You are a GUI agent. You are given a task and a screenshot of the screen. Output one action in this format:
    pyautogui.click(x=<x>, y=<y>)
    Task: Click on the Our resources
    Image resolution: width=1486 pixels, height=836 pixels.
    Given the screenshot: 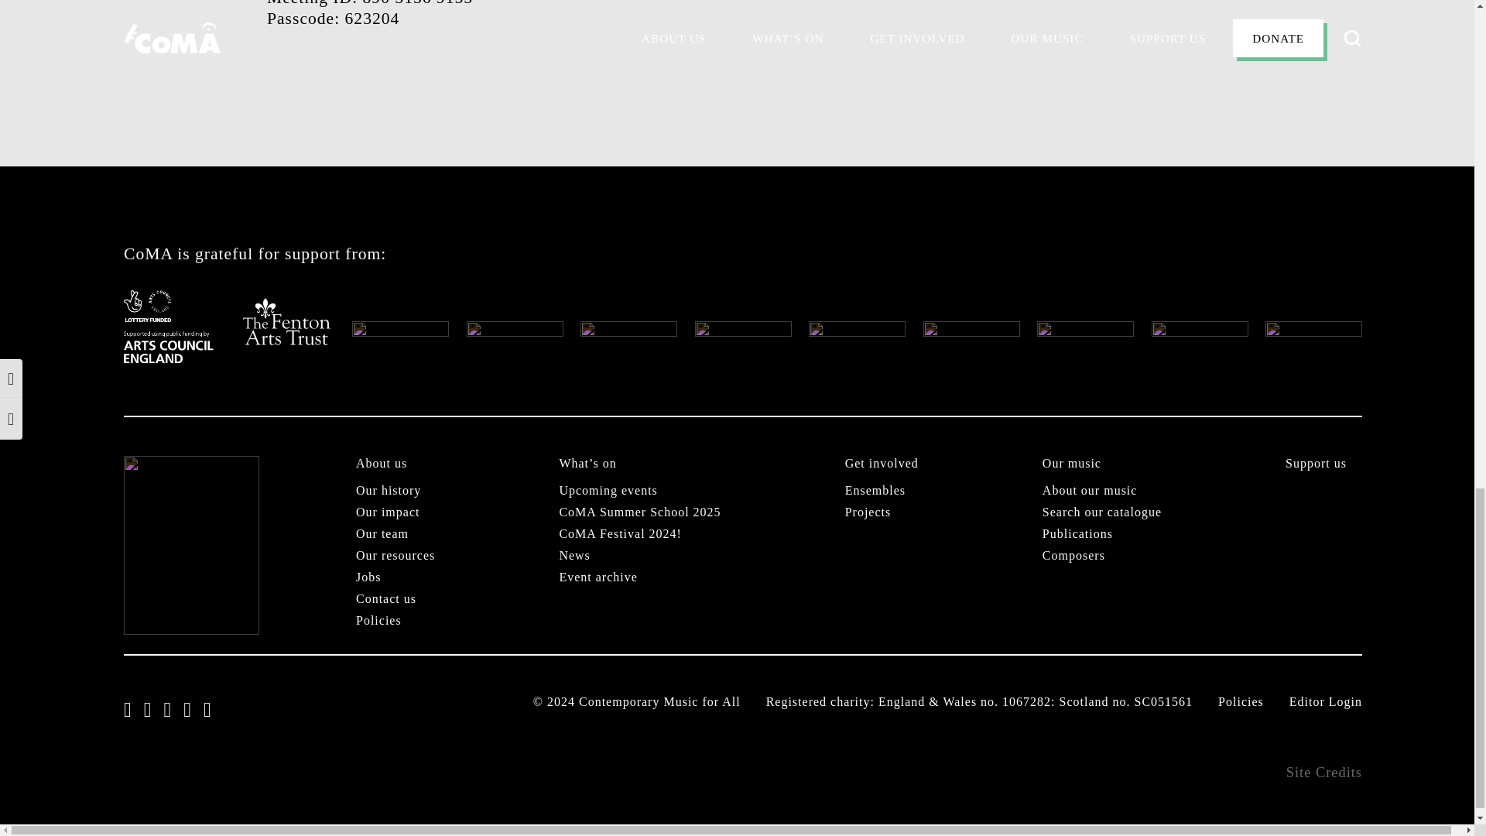 What is the action you would take?
    pyautogui.click(x=395, y=557)
    